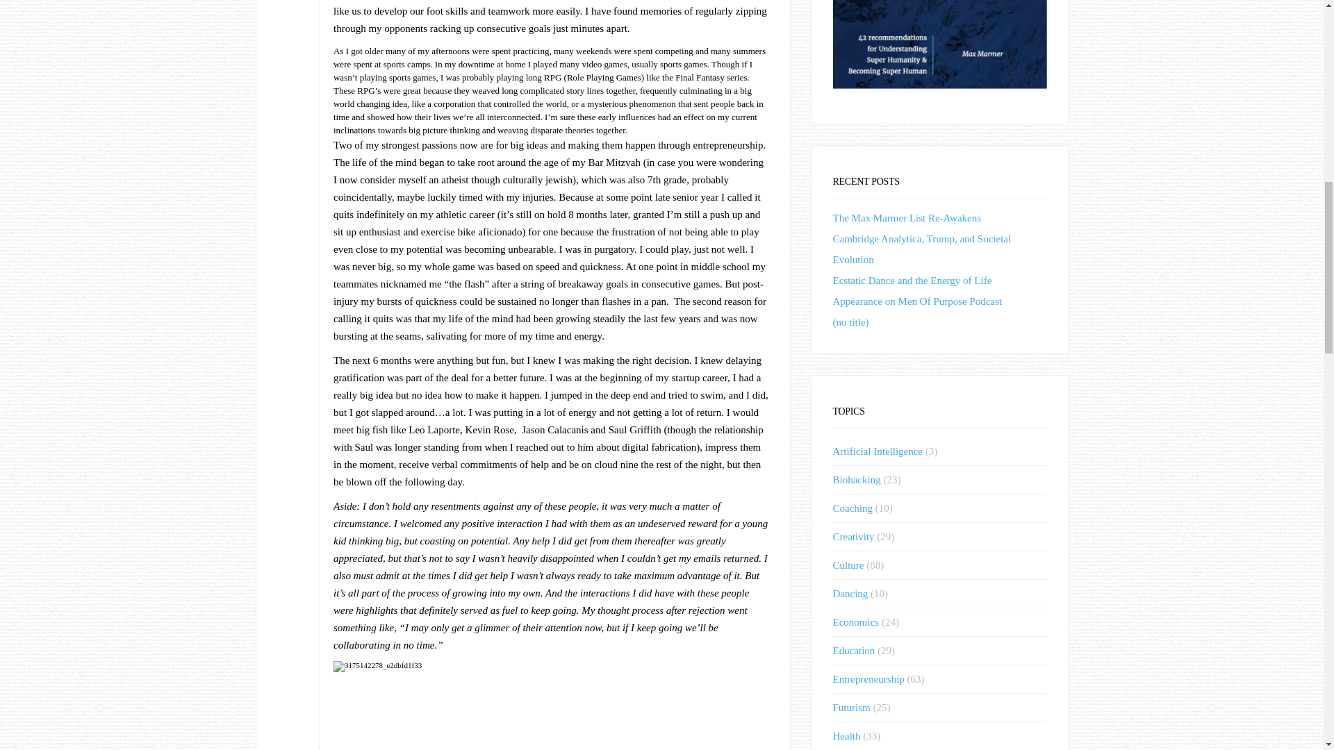 Image resolution: width=1334 pixels, height=750 pixels. Describe the element at coordinates (917, 301) in the screenshot. I see `Appearance on Men Of Purpose Podcast` at that location.